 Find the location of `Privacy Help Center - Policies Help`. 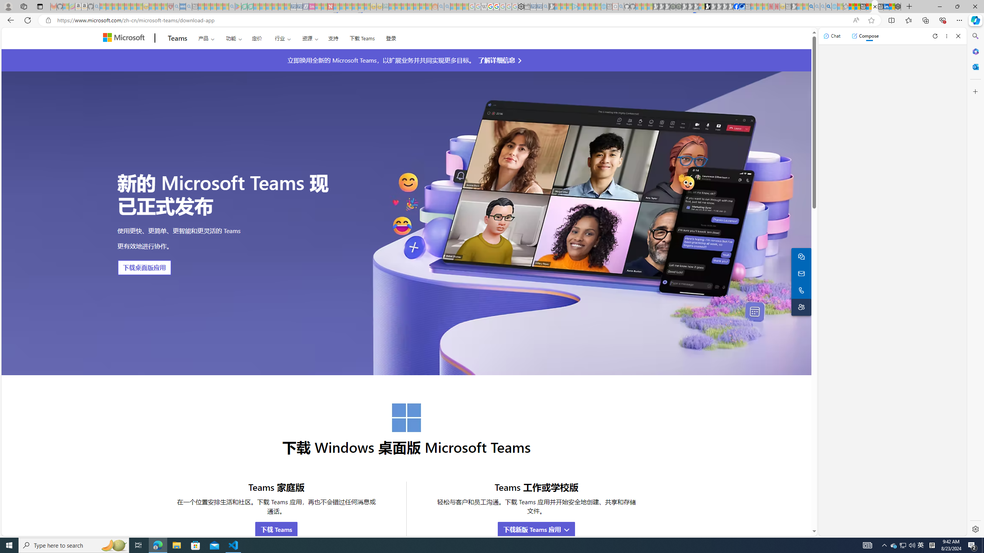

Privacy Help Center - Policies Help is located at coordinates (490, 7).